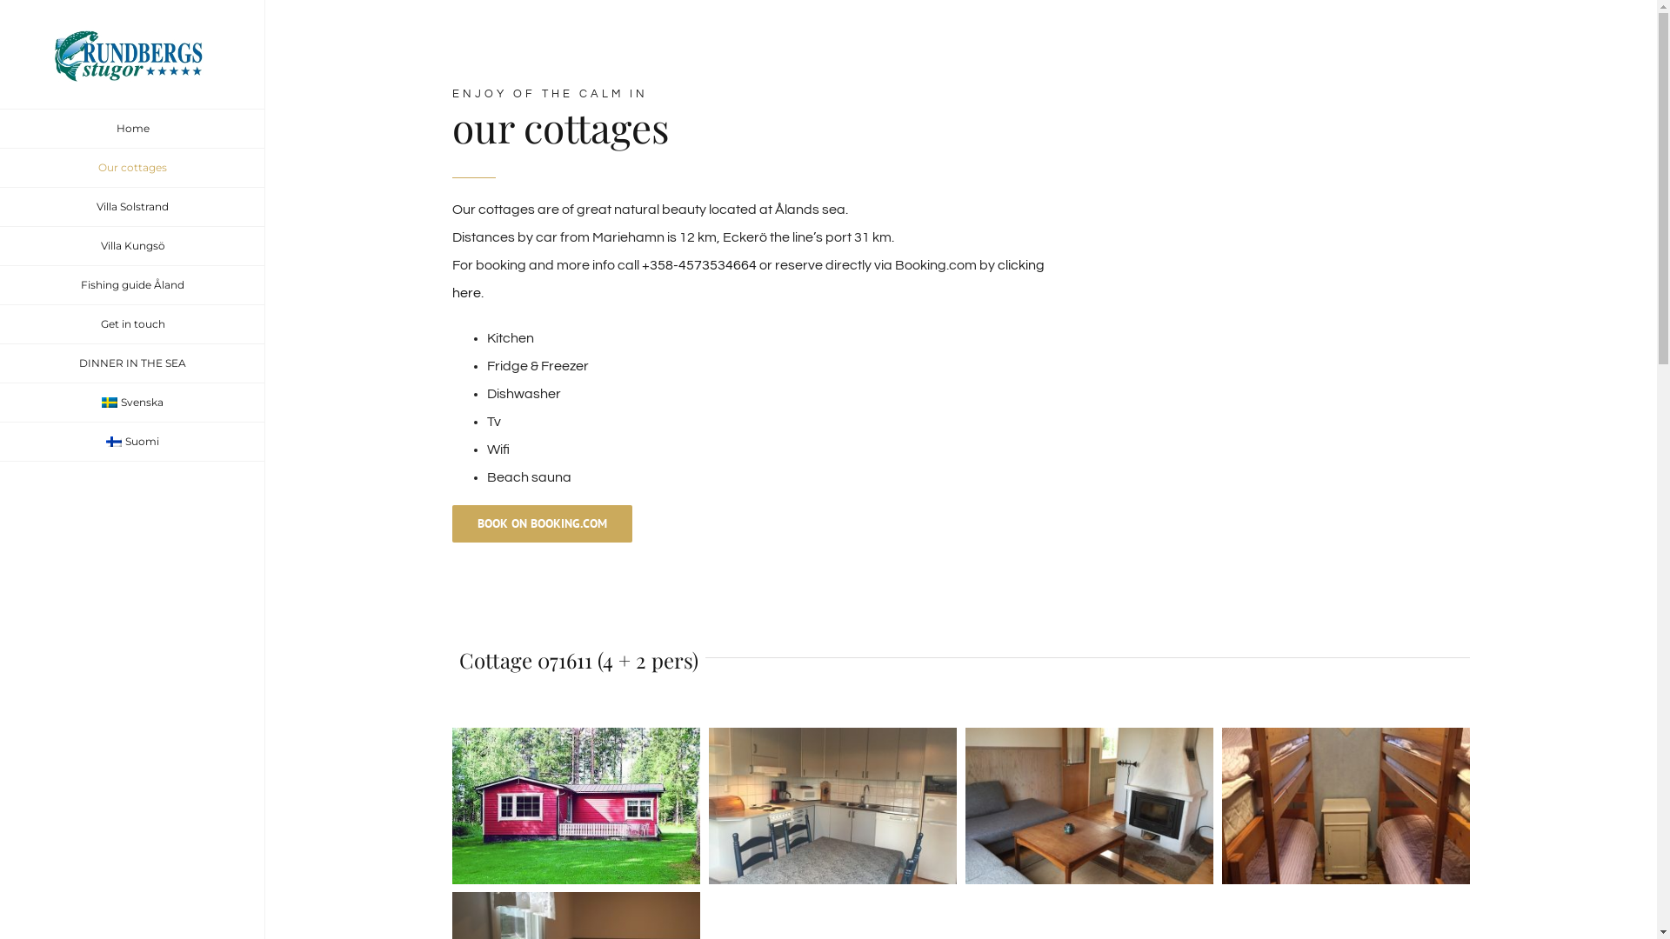 The width and height of the screenshot is (1670, 939). I want to click on Our cottages, so click(132, 169).